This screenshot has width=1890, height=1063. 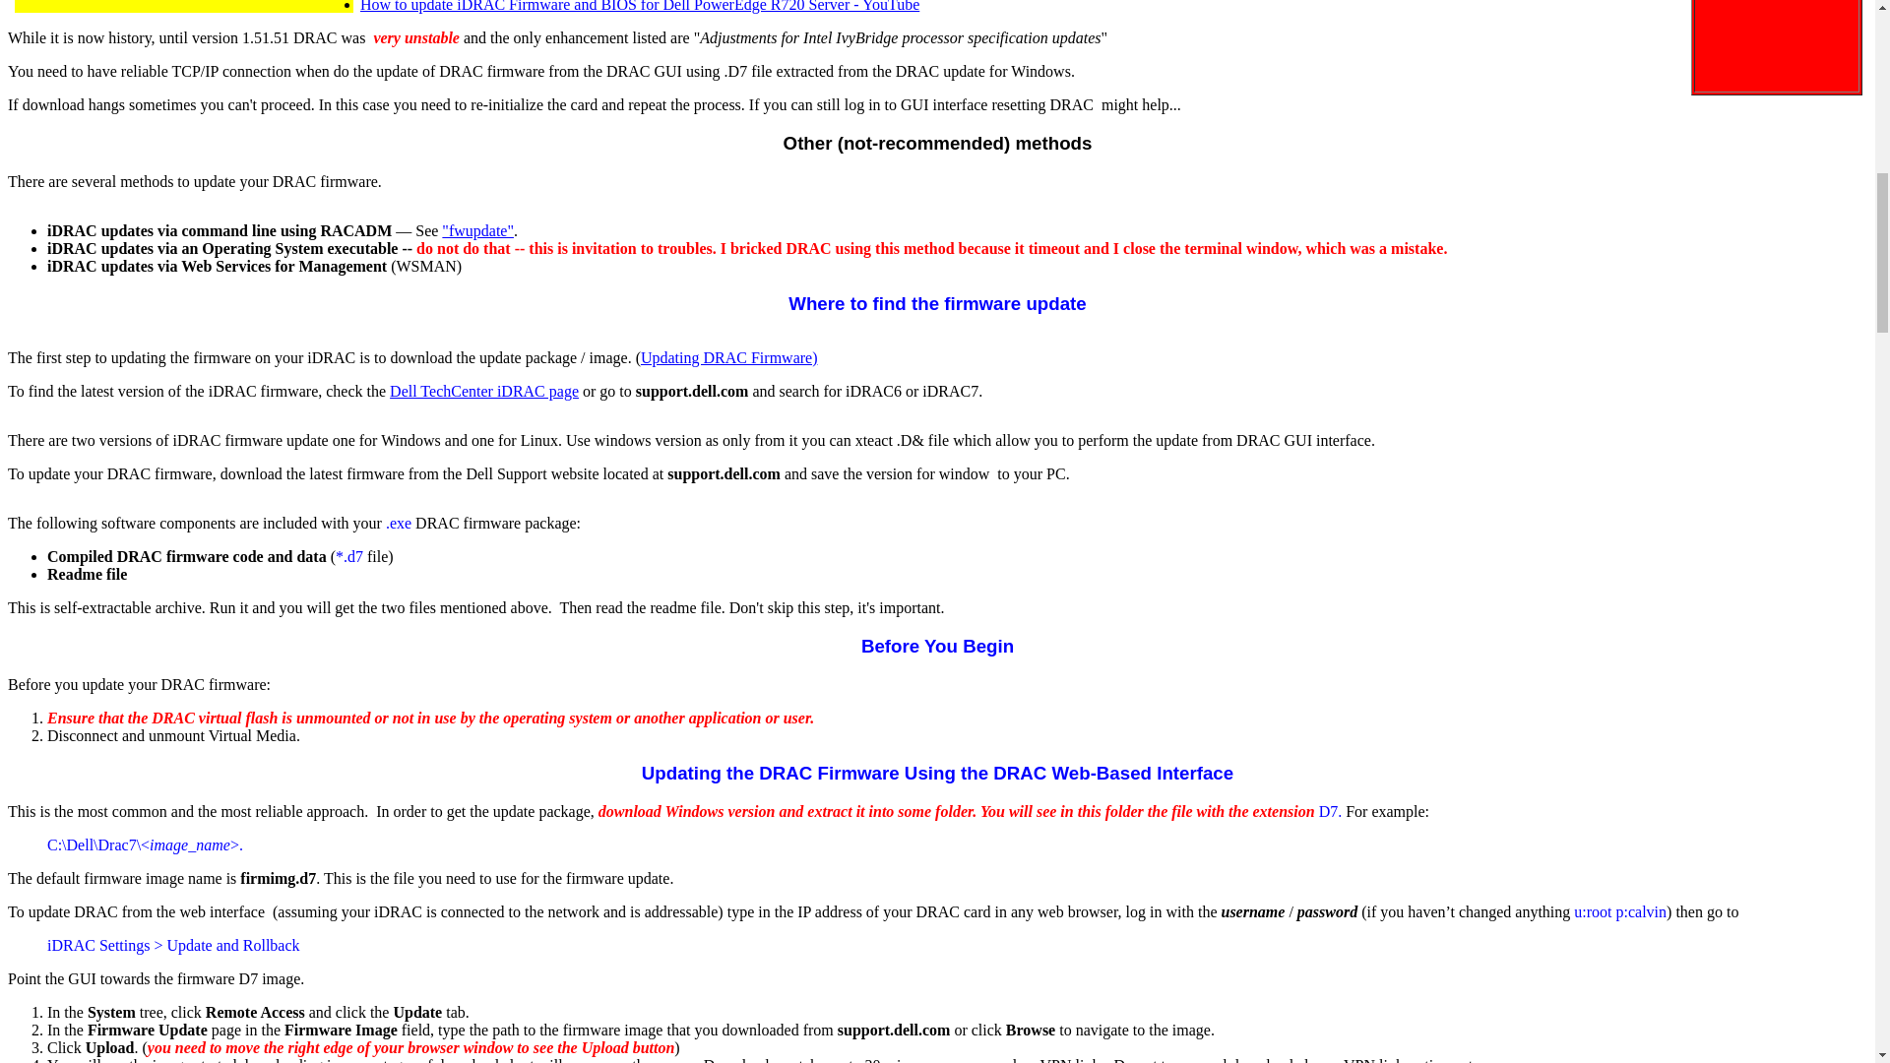 I want to click on Advertisement, so click(x=1774, y=43).